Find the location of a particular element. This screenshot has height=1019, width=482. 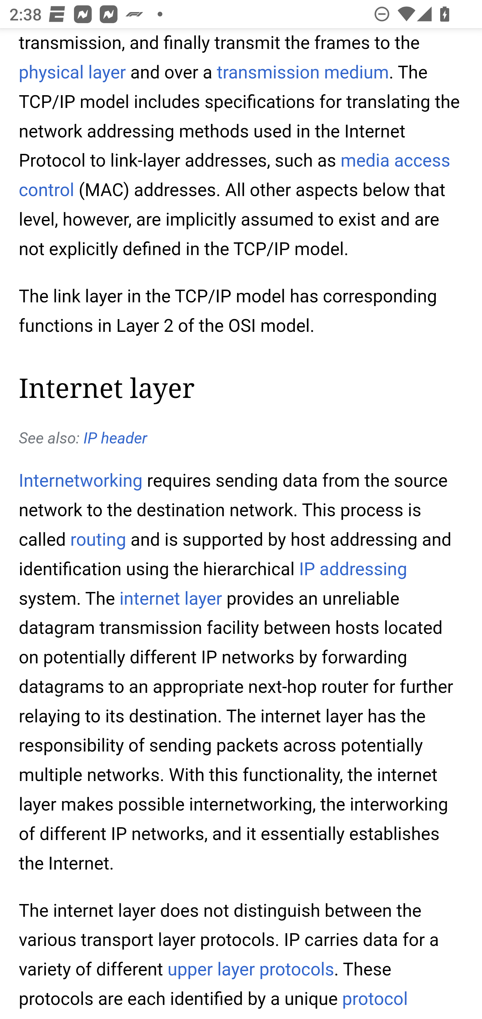

IP addressing is located at coordinates (353, 569).